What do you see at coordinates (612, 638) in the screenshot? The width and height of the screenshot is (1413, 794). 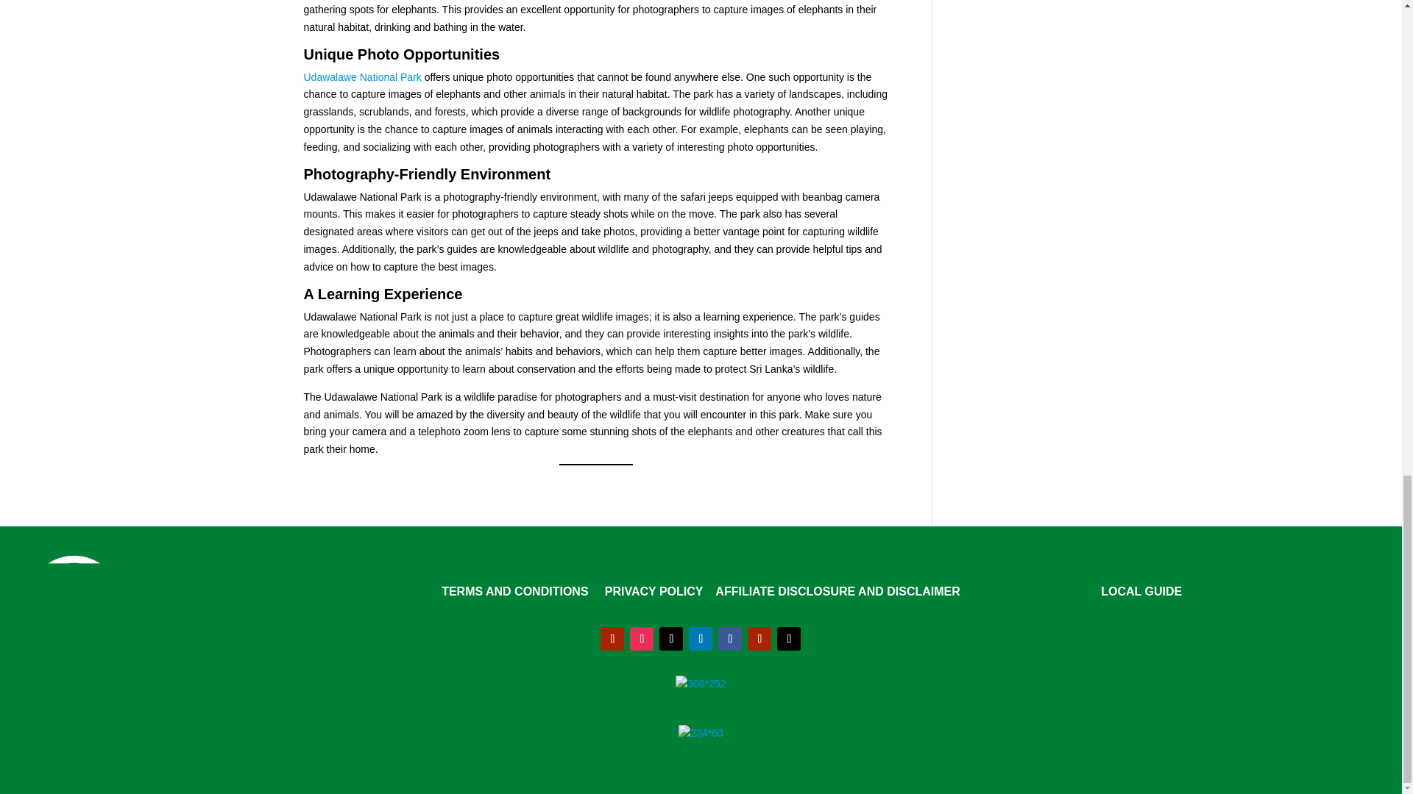 I see `Follow on Youtube` at bounding box center [612, 638].